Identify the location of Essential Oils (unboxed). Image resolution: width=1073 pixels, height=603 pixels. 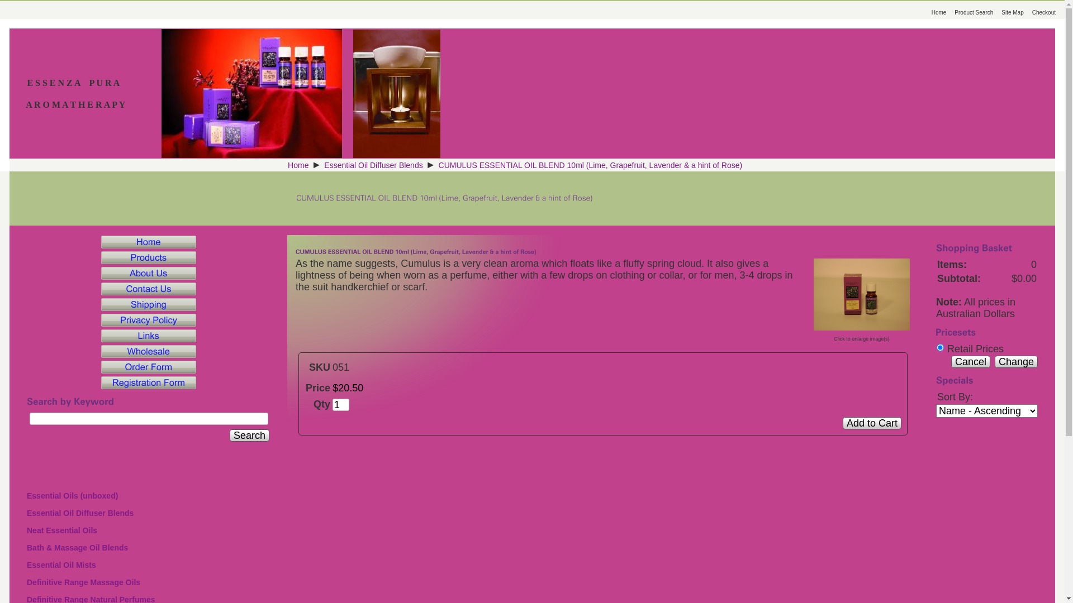
(145, 497).